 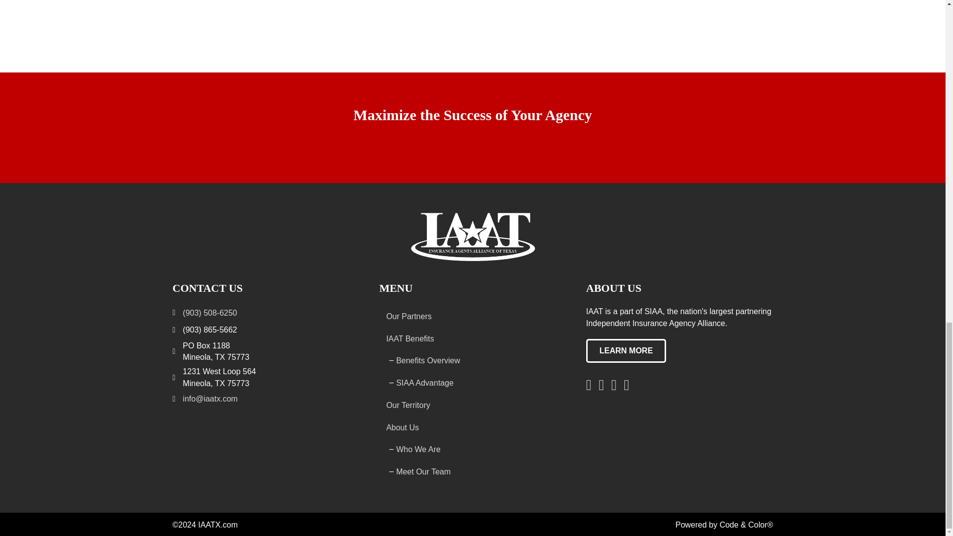 What do you see at coordinates (473, 338) in the screenshot?
I see `IAAT Benefits` at bounding box center [473, 338].